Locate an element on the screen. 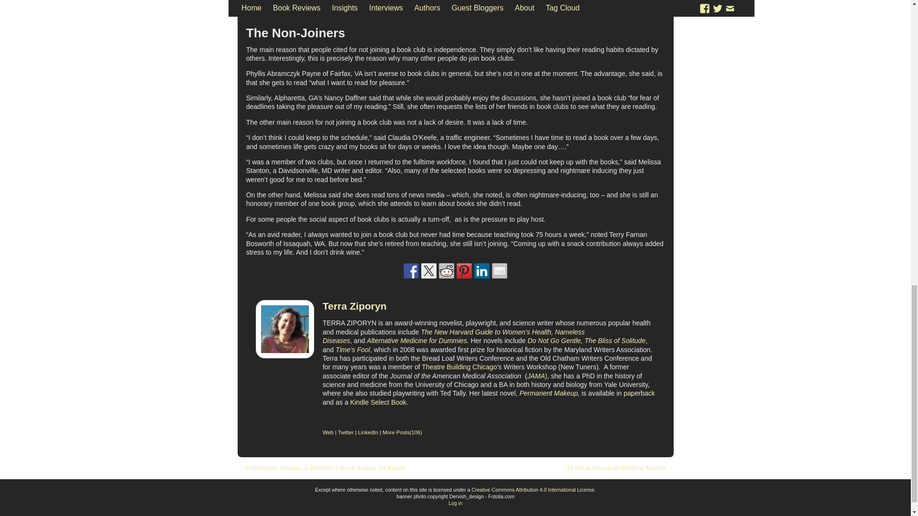 The width and height of the screenshot is (918, 516). Share by email is located at coordinates (500, 270).